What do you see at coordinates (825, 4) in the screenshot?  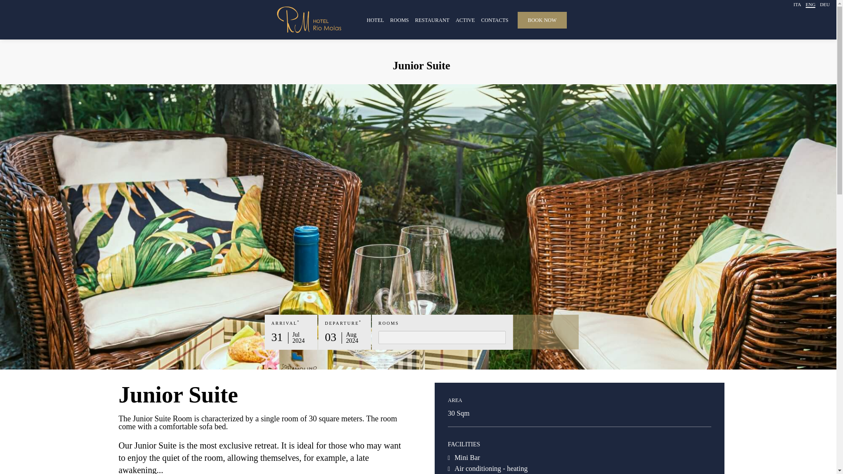 I see `DEU` at bounding box center [825, 4].